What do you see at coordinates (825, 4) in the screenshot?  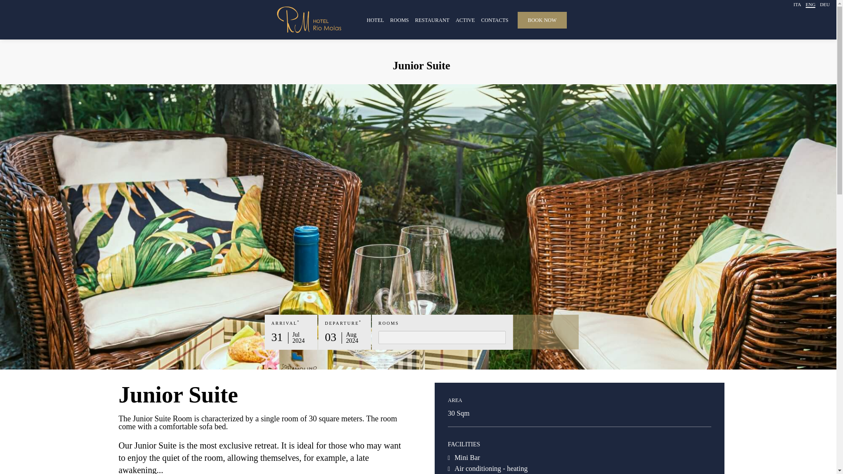 I see `DEU` at bounding box center [825, 4].